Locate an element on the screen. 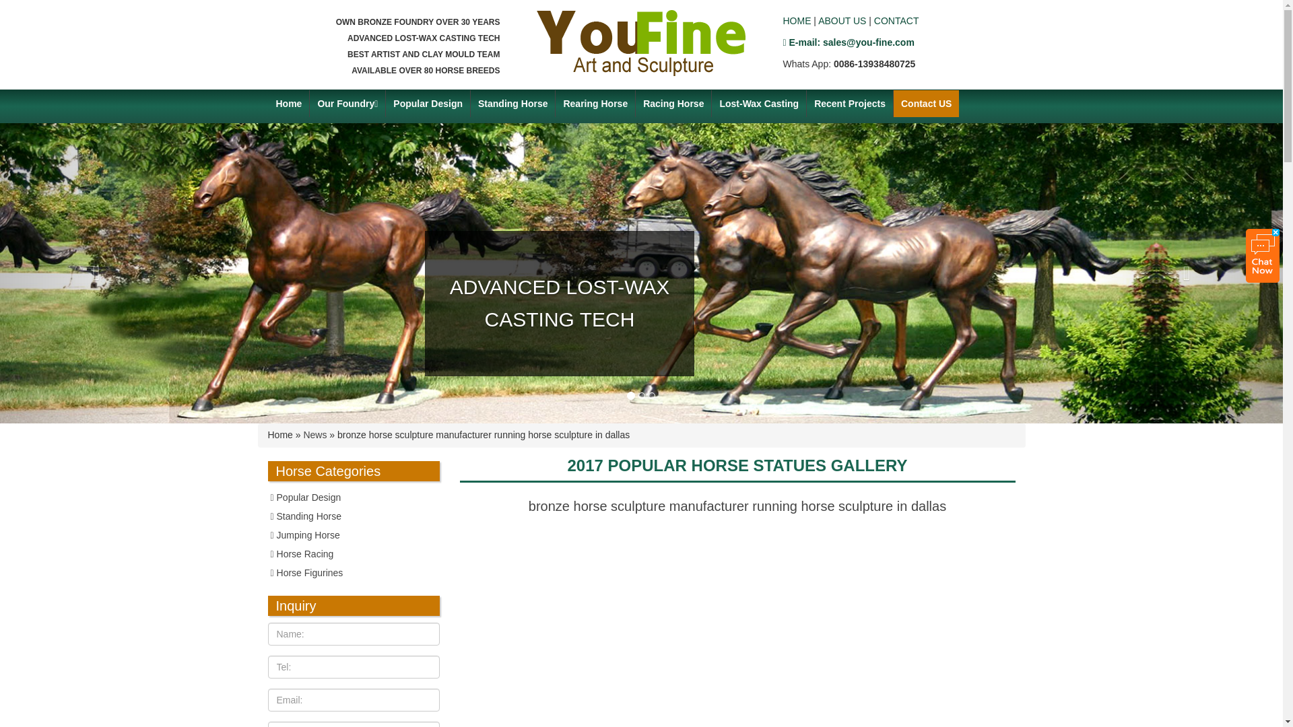 The width and height of the screenshot is (1293, 727). lost-wax casting of bronze horse sculpture is located at coordinates (758, 103).